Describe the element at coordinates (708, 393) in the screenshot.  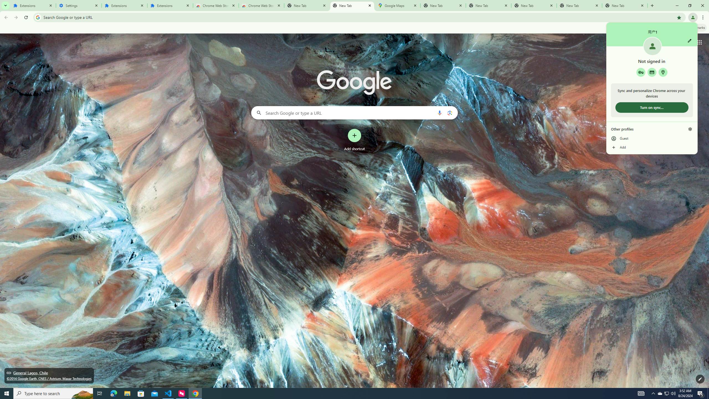
I see `Address and search bar` at that location.